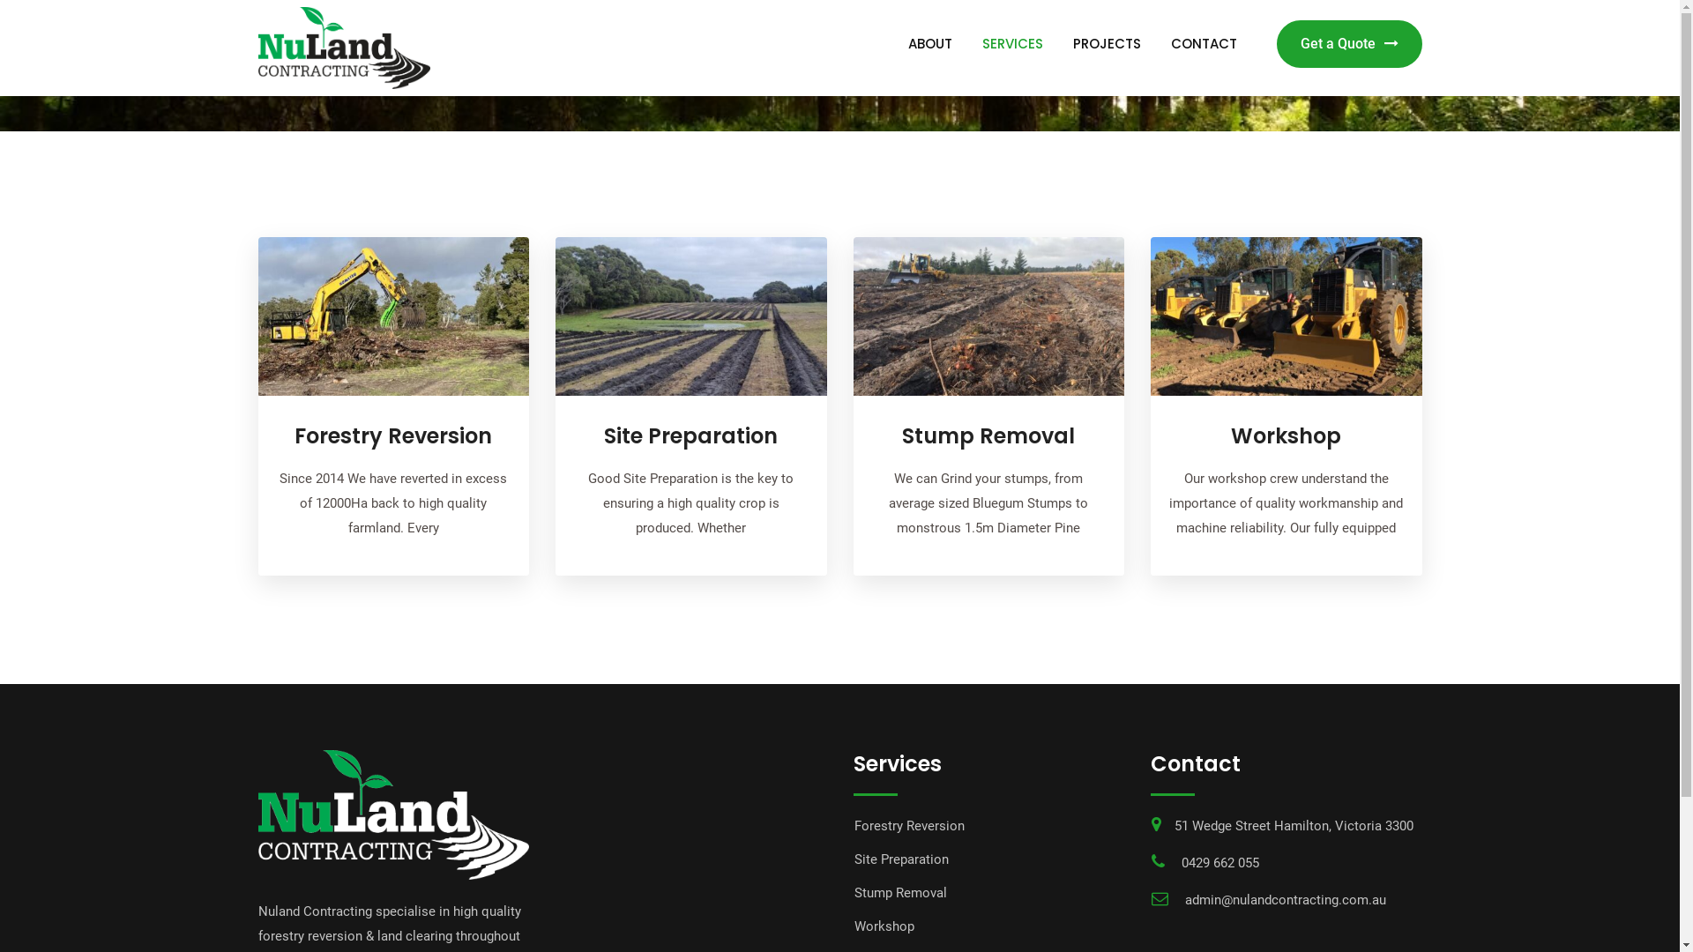  What do you see at coordinates (1286, 435) in the screenshot?
I see `Workshop` at bounding box center [1286, 435].